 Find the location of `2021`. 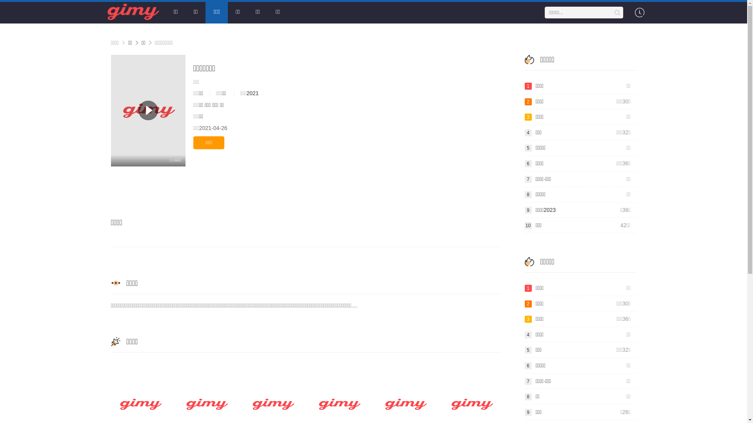

2021 is located at coordinates (253, 93).